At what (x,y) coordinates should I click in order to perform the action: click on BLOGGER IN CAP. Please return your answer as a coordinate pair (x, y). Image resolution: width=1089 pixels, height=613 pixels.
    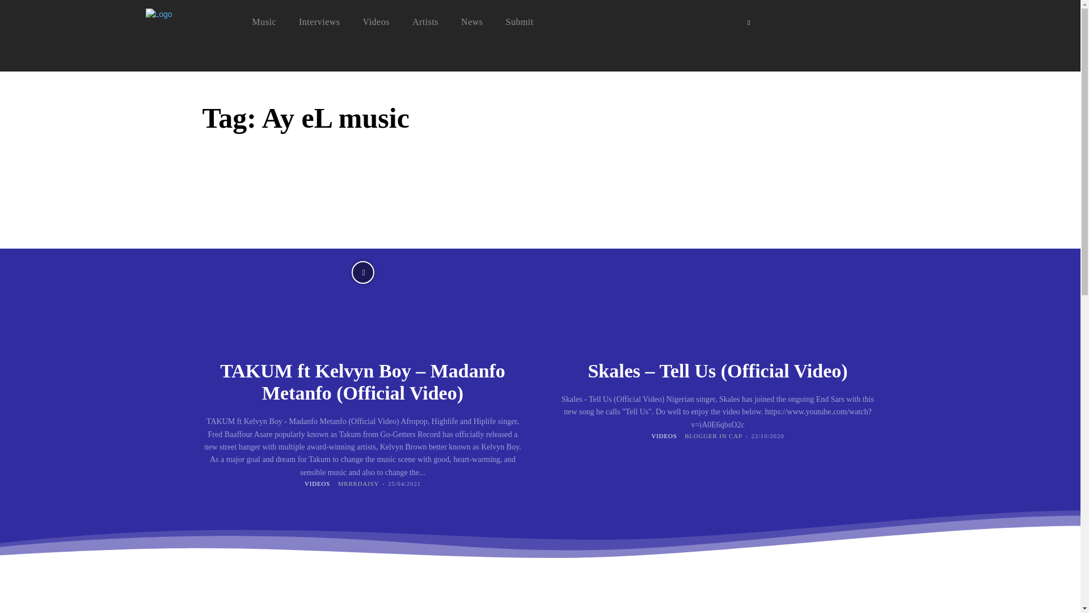
    Looking at the image, I should click on (714, 436).